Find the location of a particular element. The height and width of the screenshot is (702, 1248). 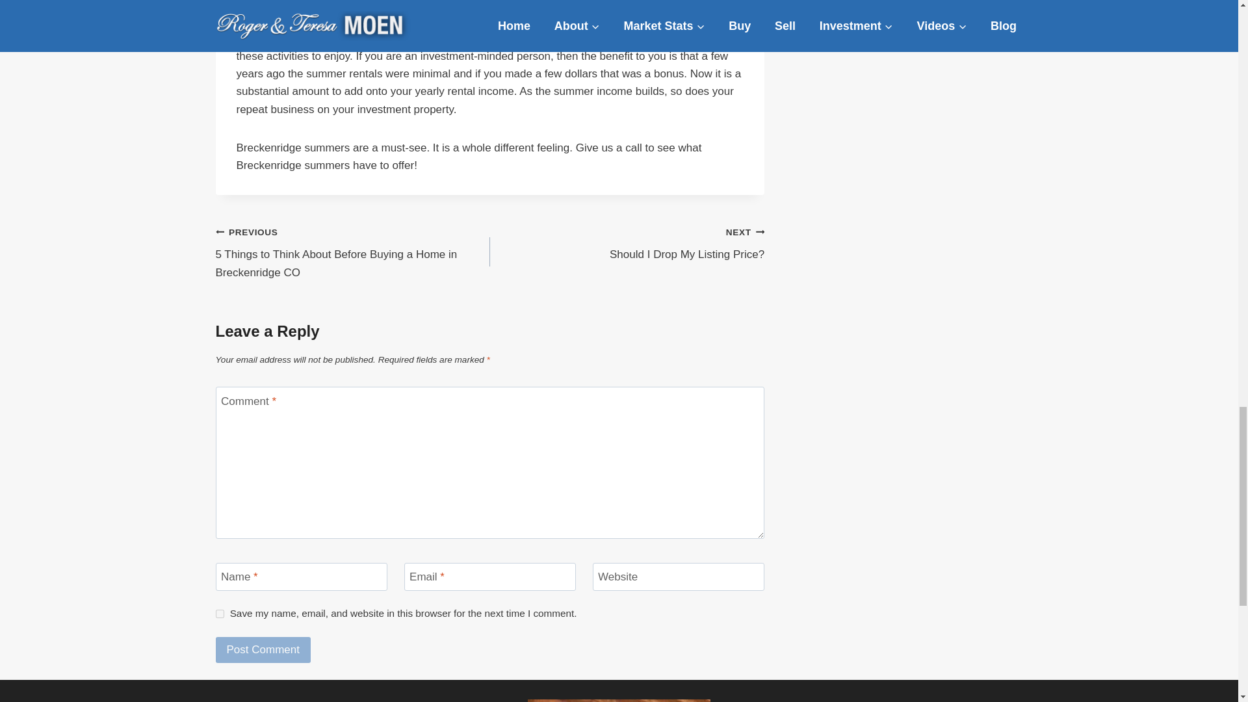

yes is located at coordinates (220, 614).